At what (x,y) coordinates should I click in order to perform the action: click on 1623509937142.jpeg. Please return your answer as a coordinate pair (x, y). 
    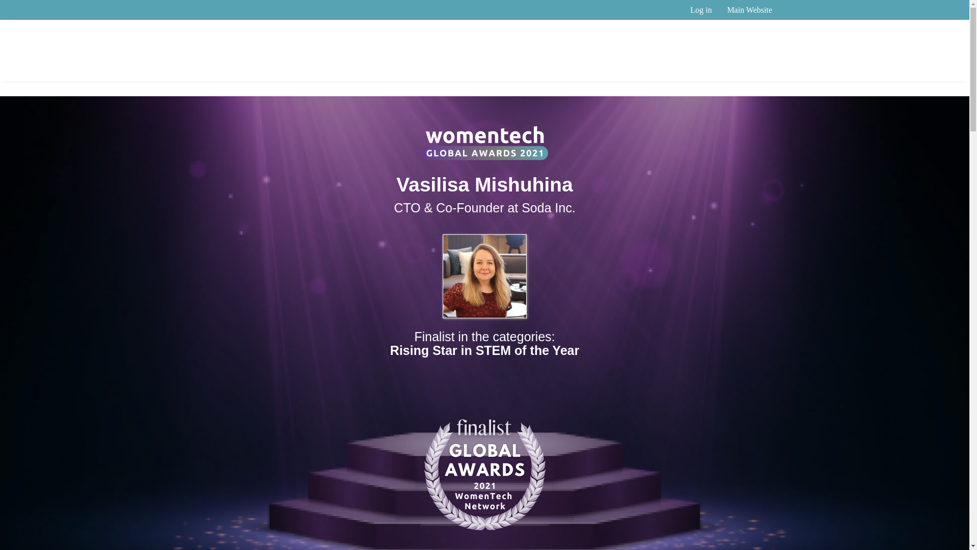
    Looking at the image, I should click on (484, 276).